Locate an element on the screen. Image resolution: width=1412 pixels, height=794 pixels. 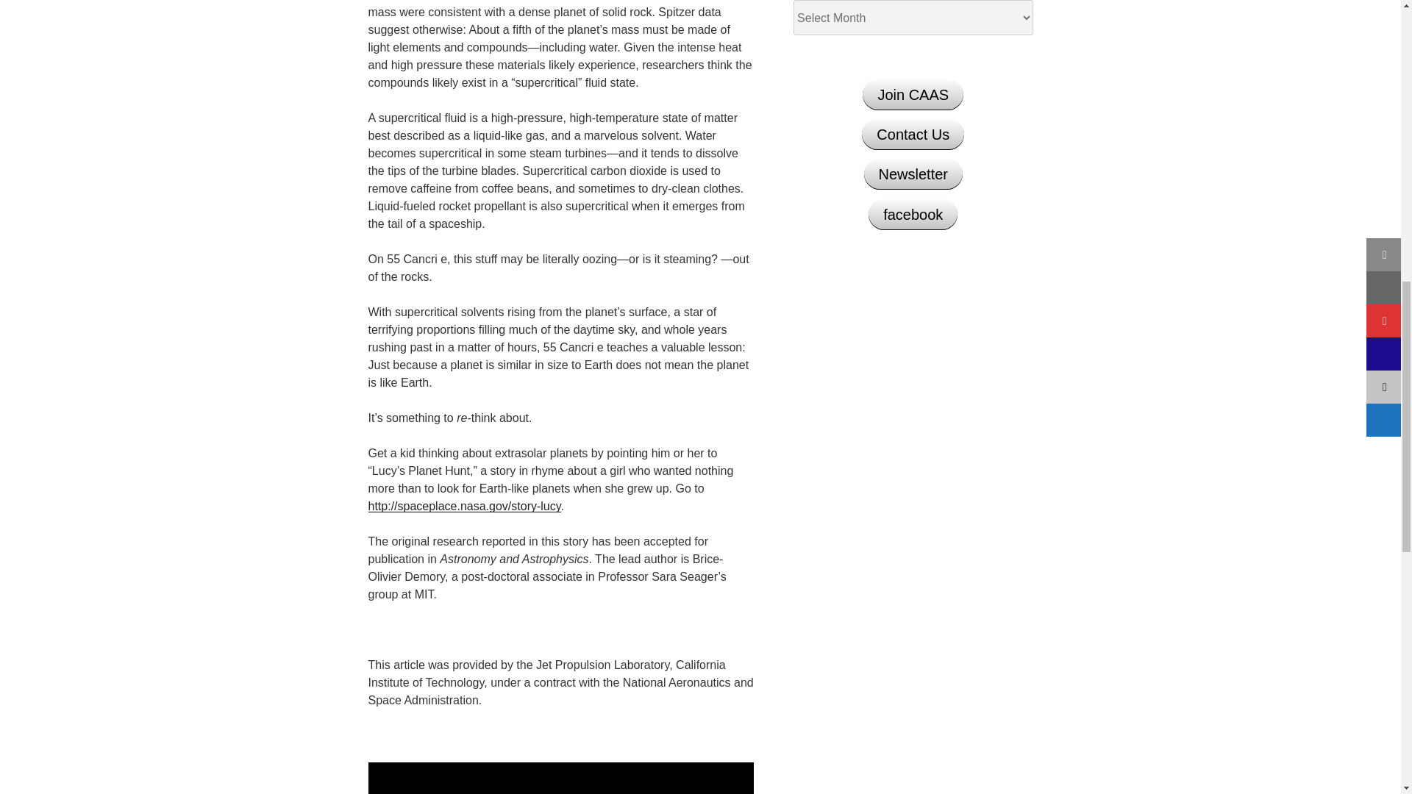
facebook is located at coordinates (912, 215).